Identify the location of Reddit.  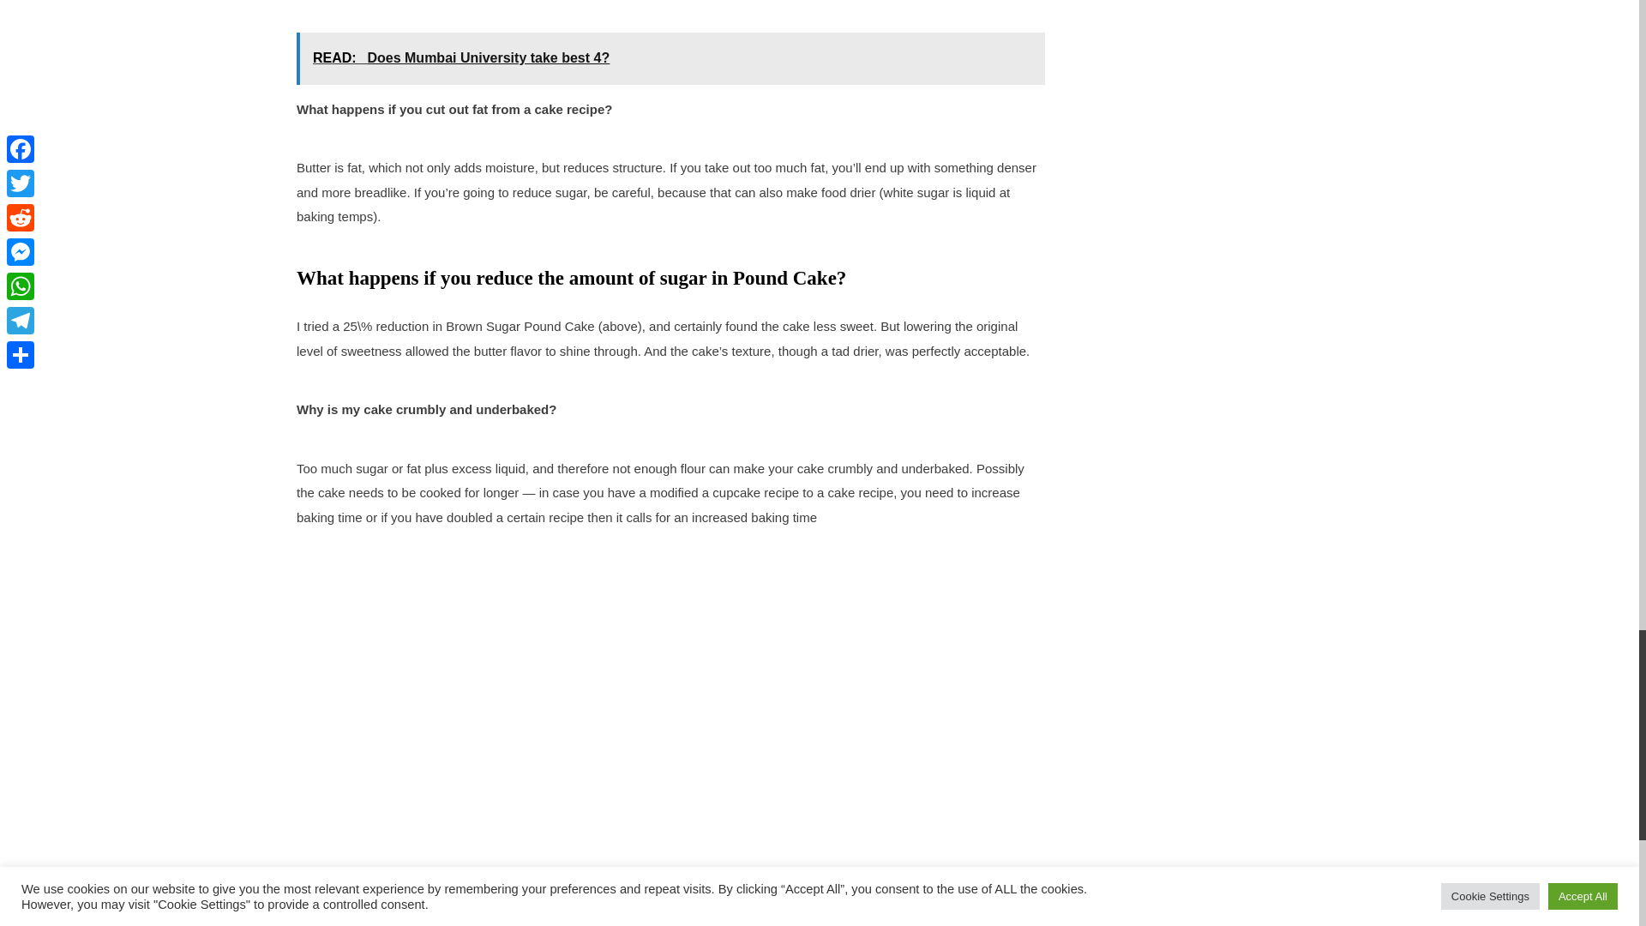
(382, 909).